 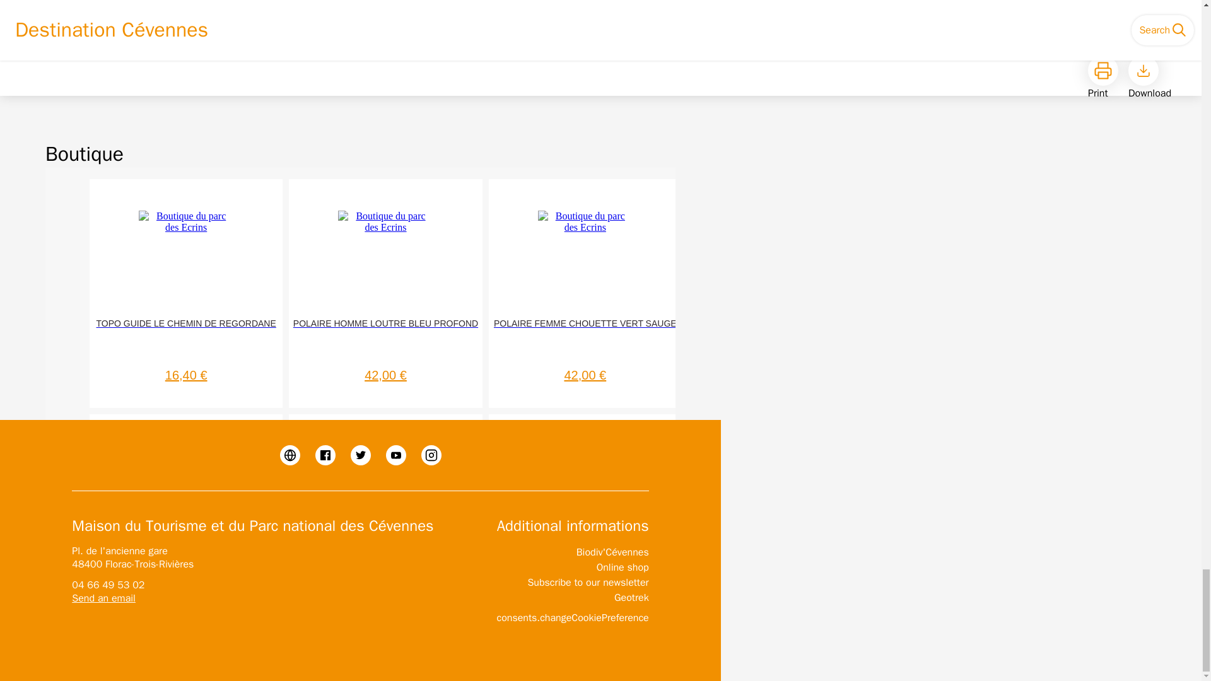 I want to click on Report, so click(x=637, y=32).